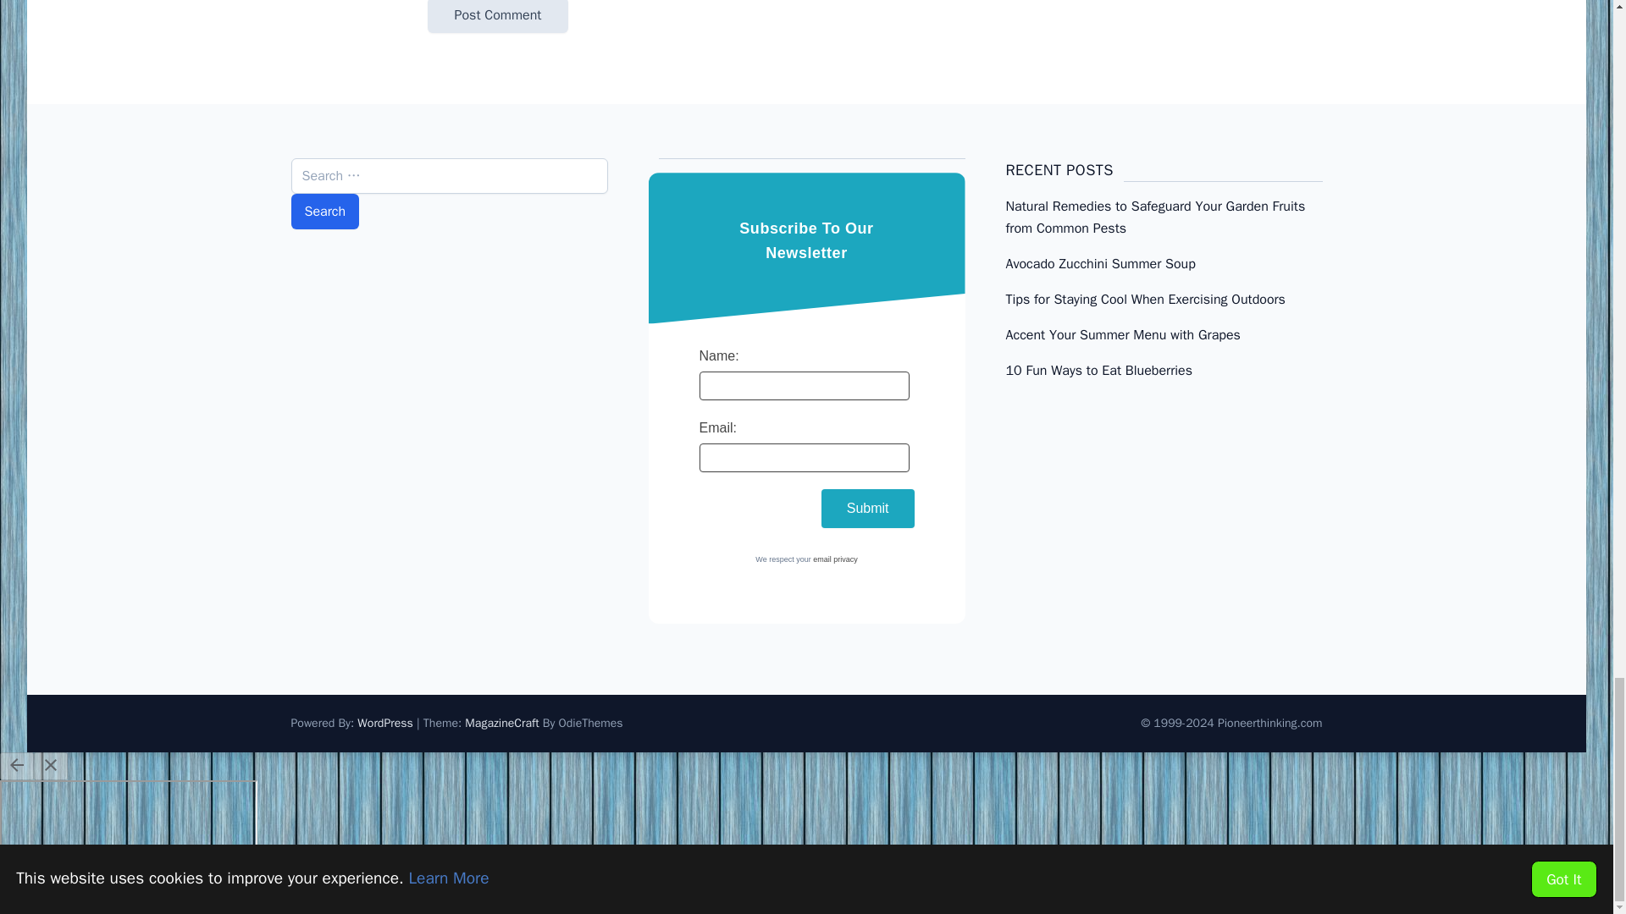 This screenshot has height=914, width=1626. Describe the element at coordinates (867, 508) in the screenshot. I see `Submit` at that location.